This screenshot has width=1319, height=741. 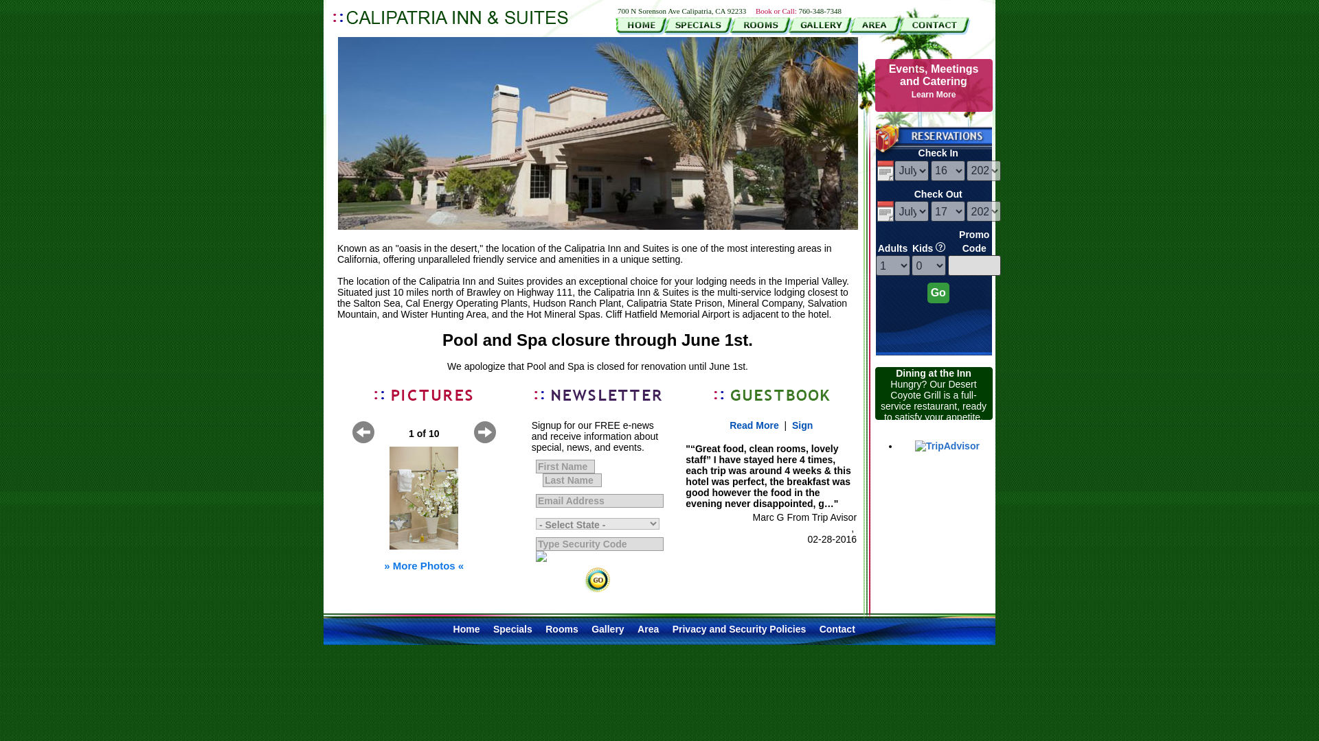 What do you see at coordinates (607, 628) in the screenshot?
I see `Gallery` at bounding box center [607, 628].